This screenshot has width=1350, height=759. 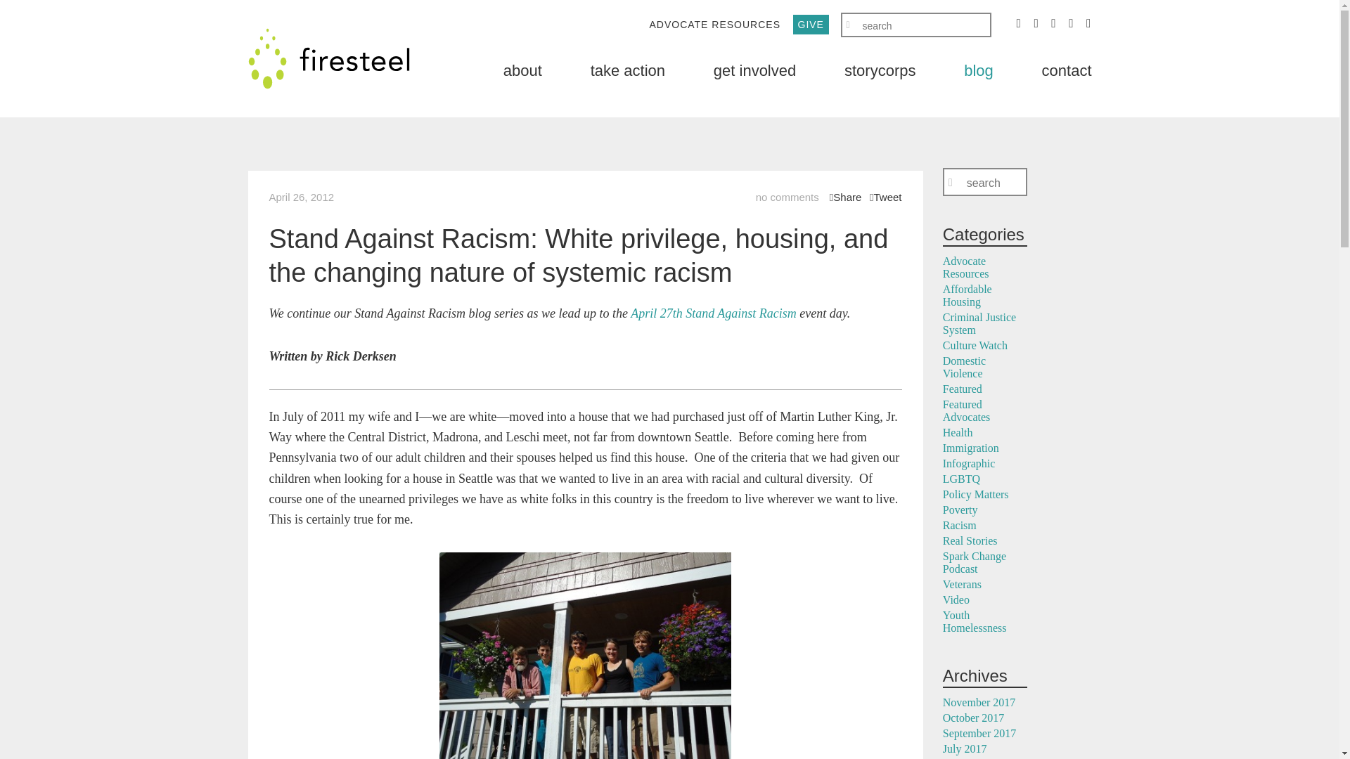 I want to click on Immigration, so click(x=970, y=447).